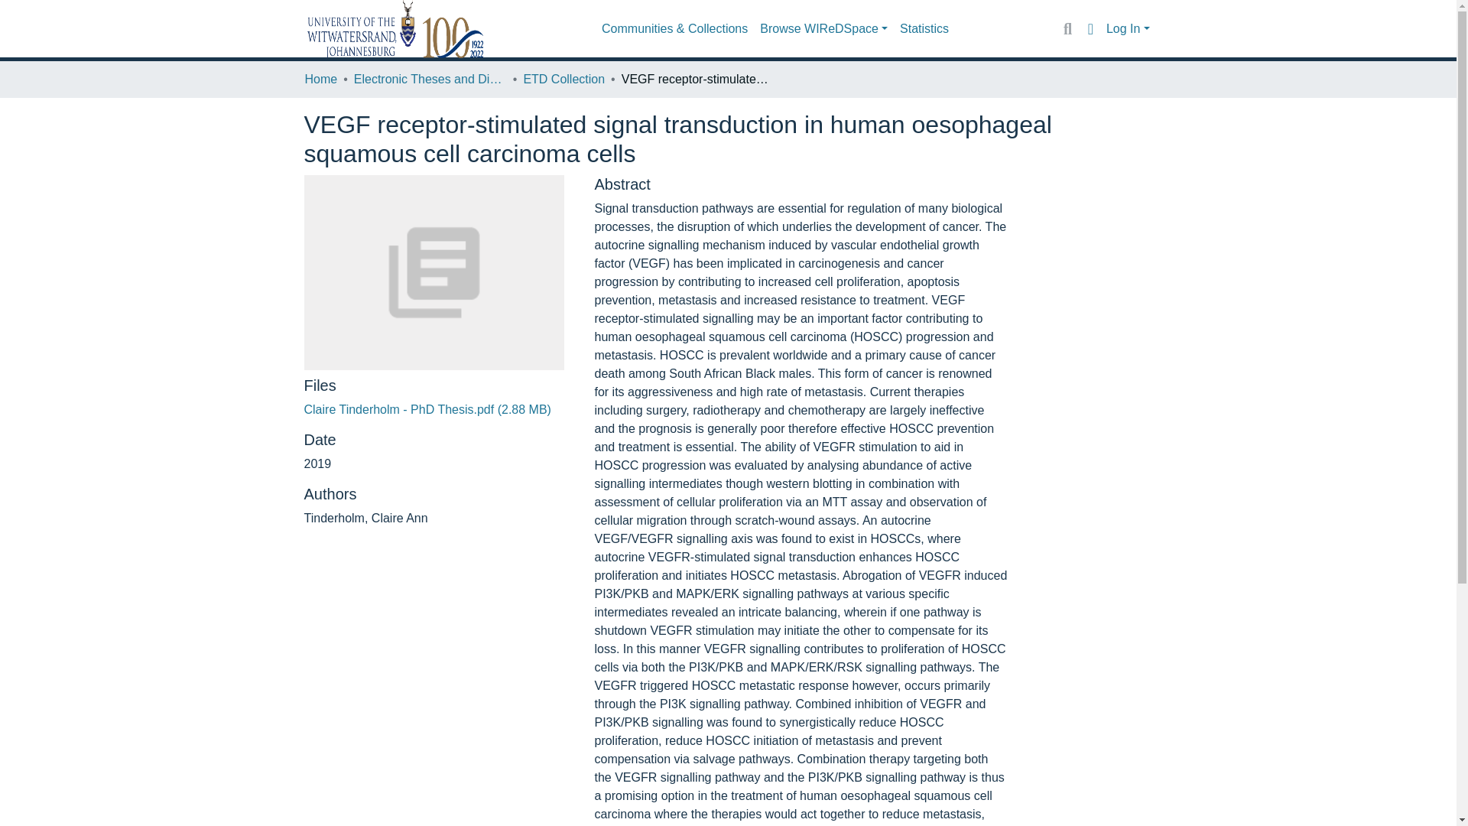 The width and height of the screenshot is (1468, 826). What do you see at coordinates (563, 79) in the screenshot?
I see `ETD Collection` at bounding box center [563, 79].